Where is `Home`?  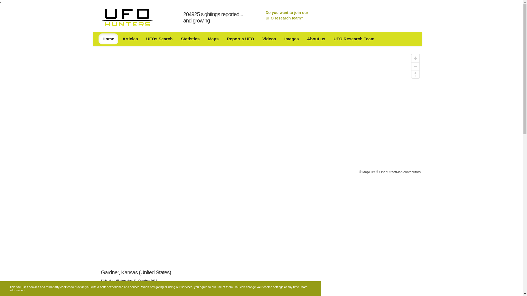
Home is located at coordinates (108, 39).